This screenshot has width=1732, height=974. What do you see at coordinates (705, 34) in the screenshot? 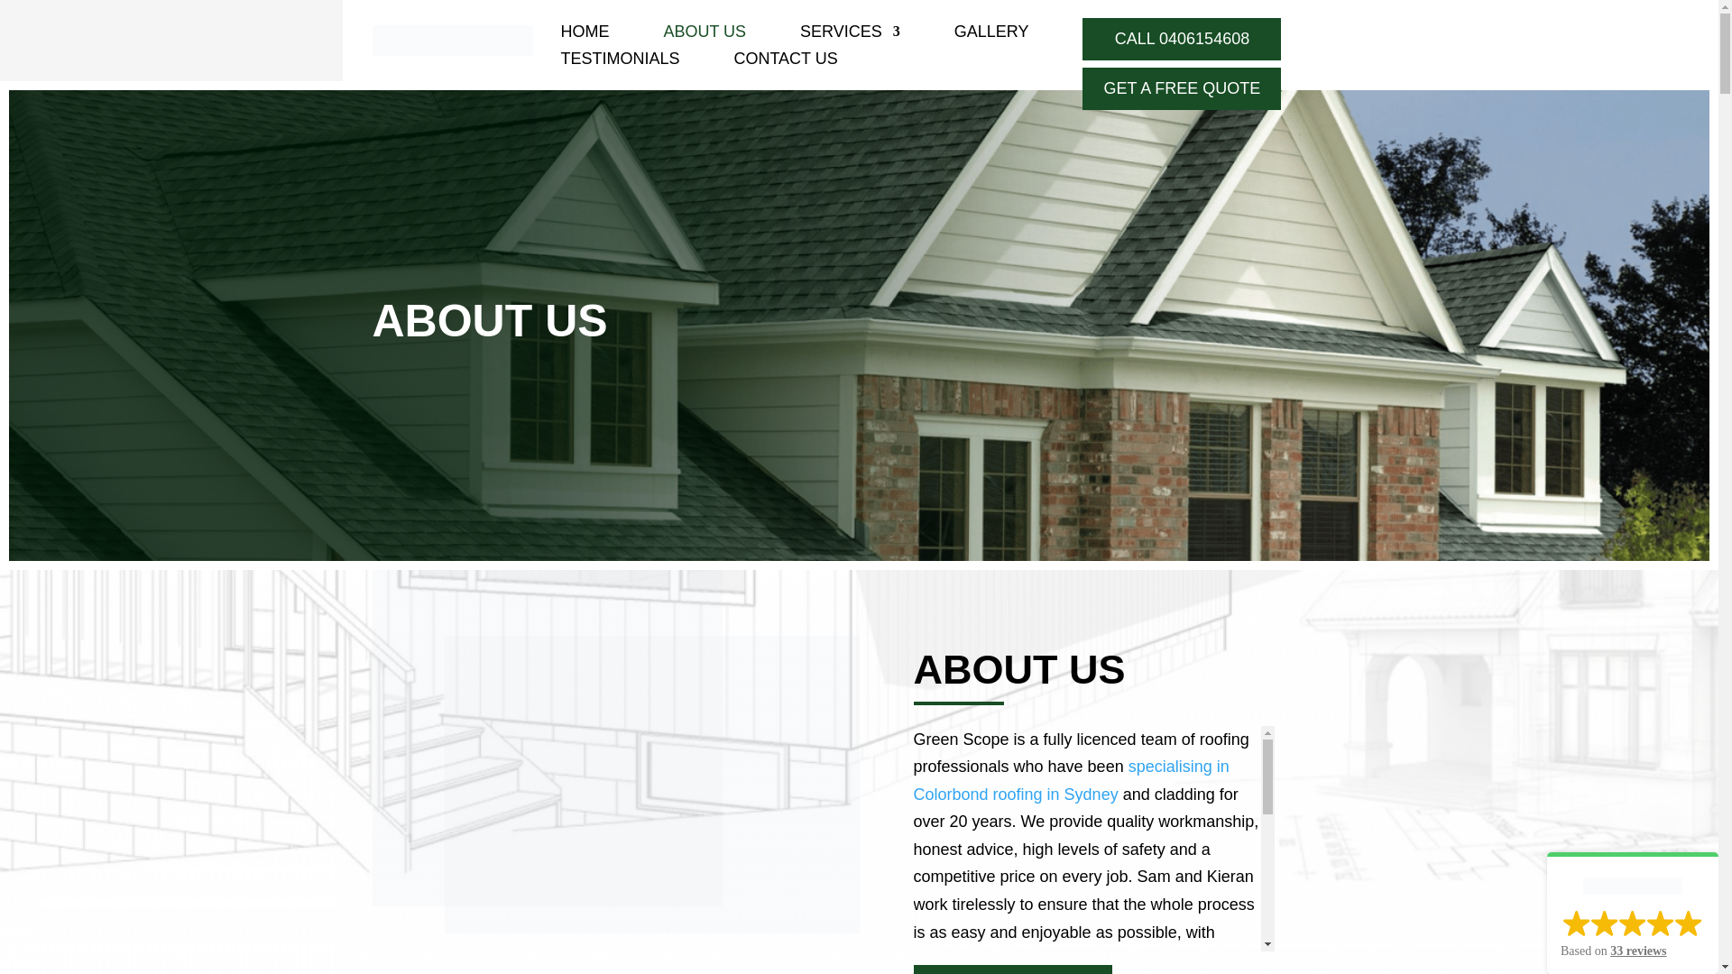
I see `ABOUT US` at bounding box center [705, 34].